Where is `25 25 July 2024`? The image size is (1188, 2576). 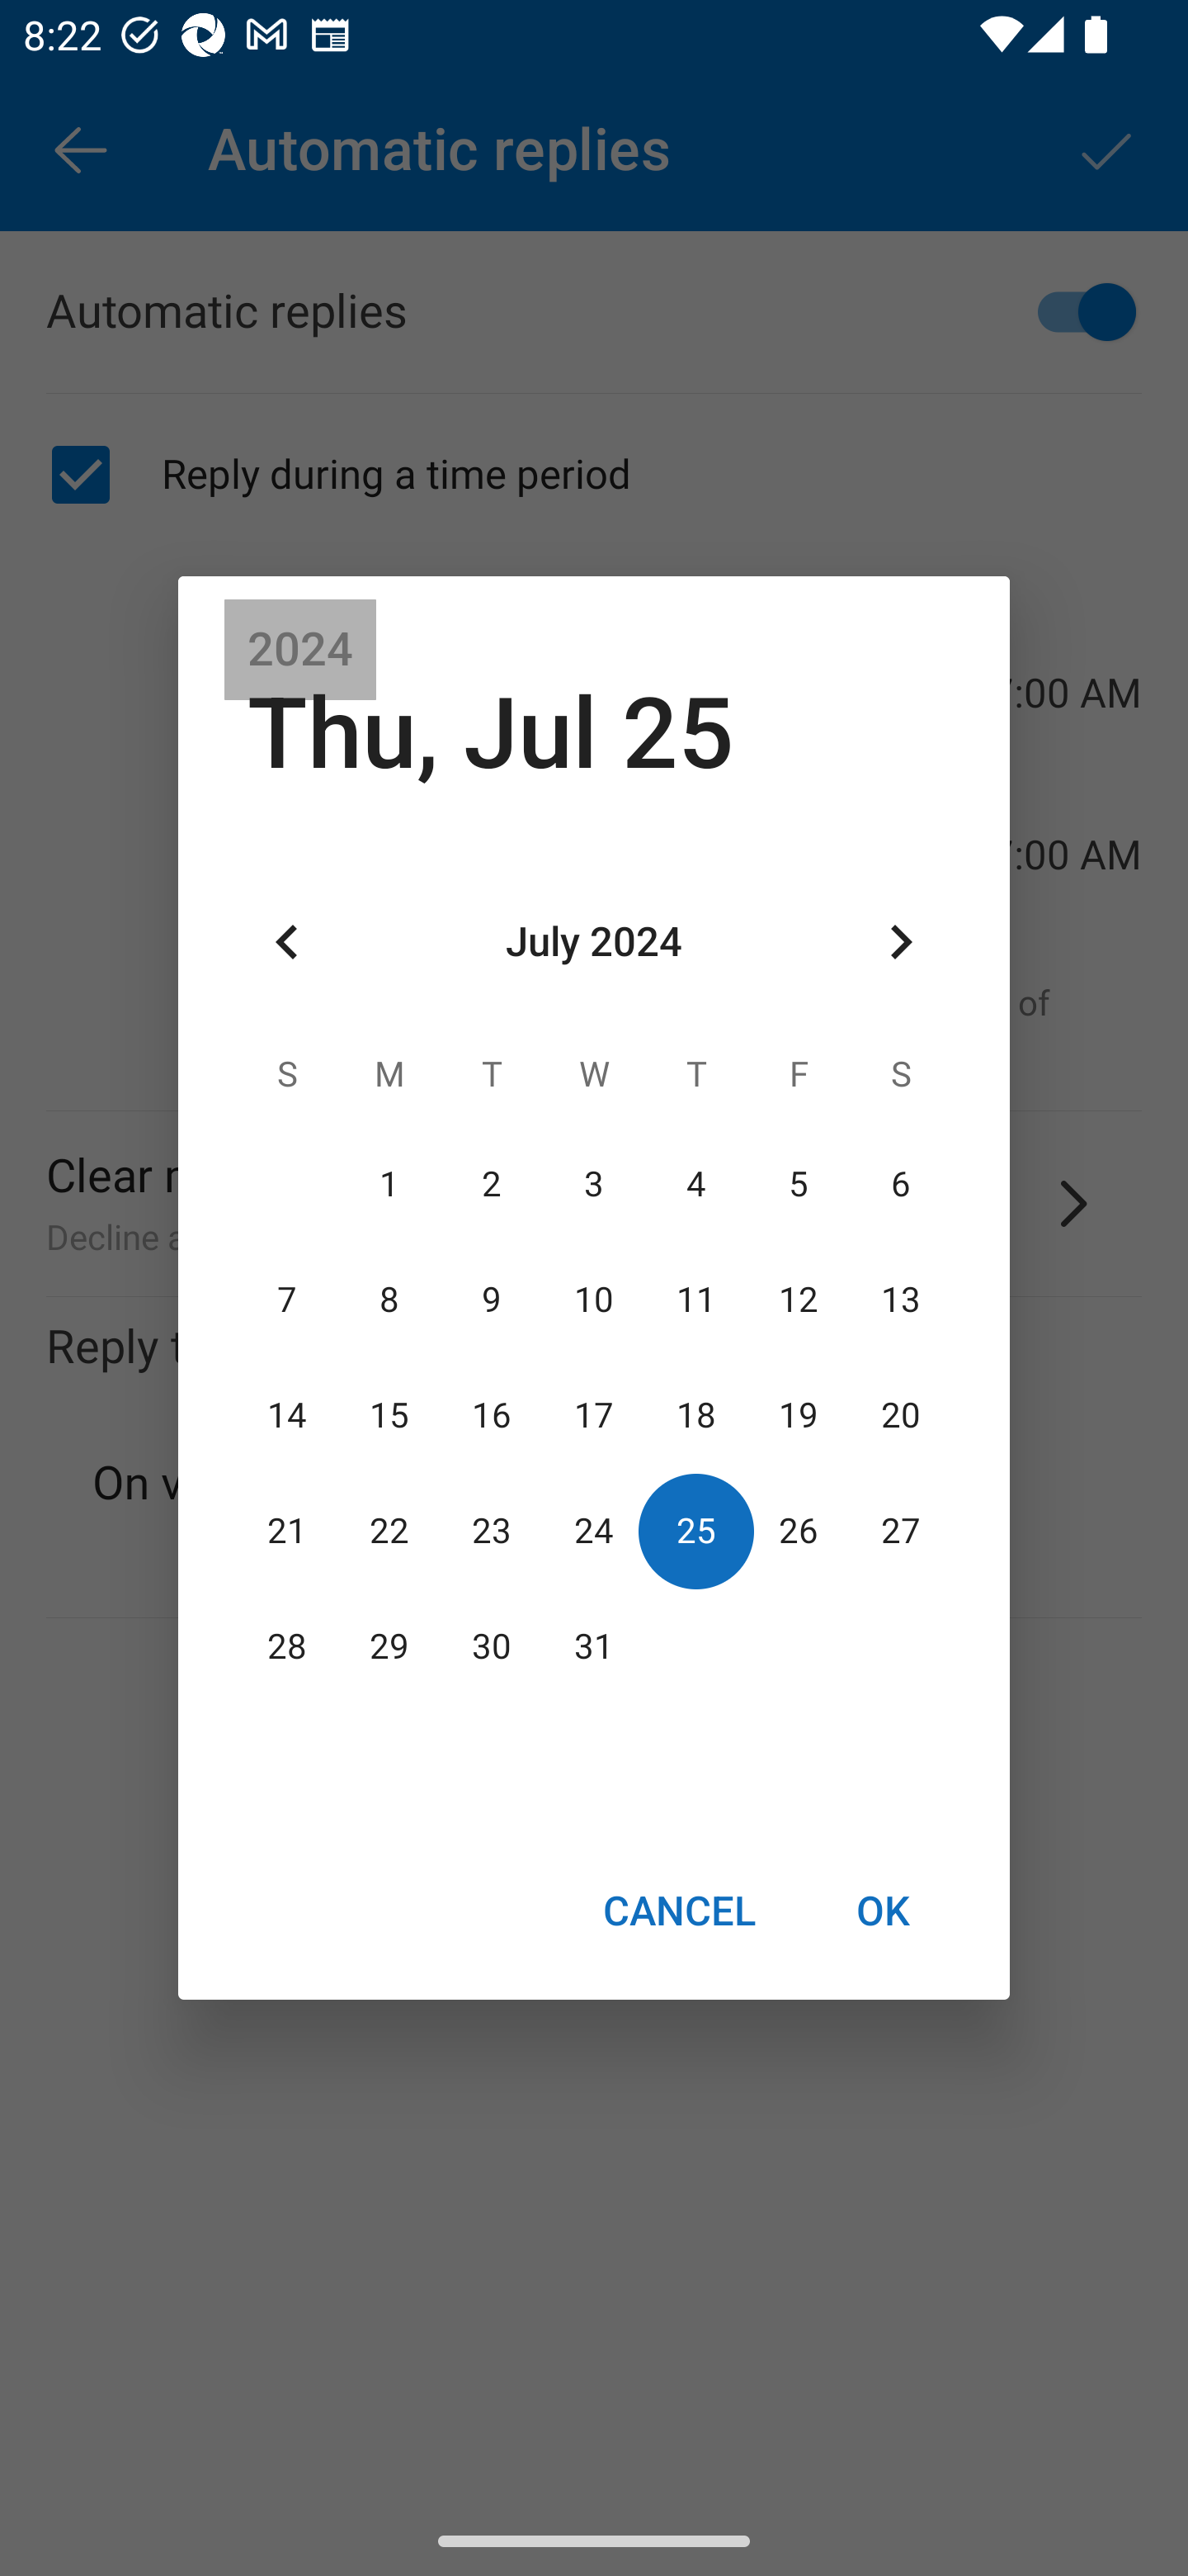 25 25 July 2024 is located at coordinates (695, 1531).